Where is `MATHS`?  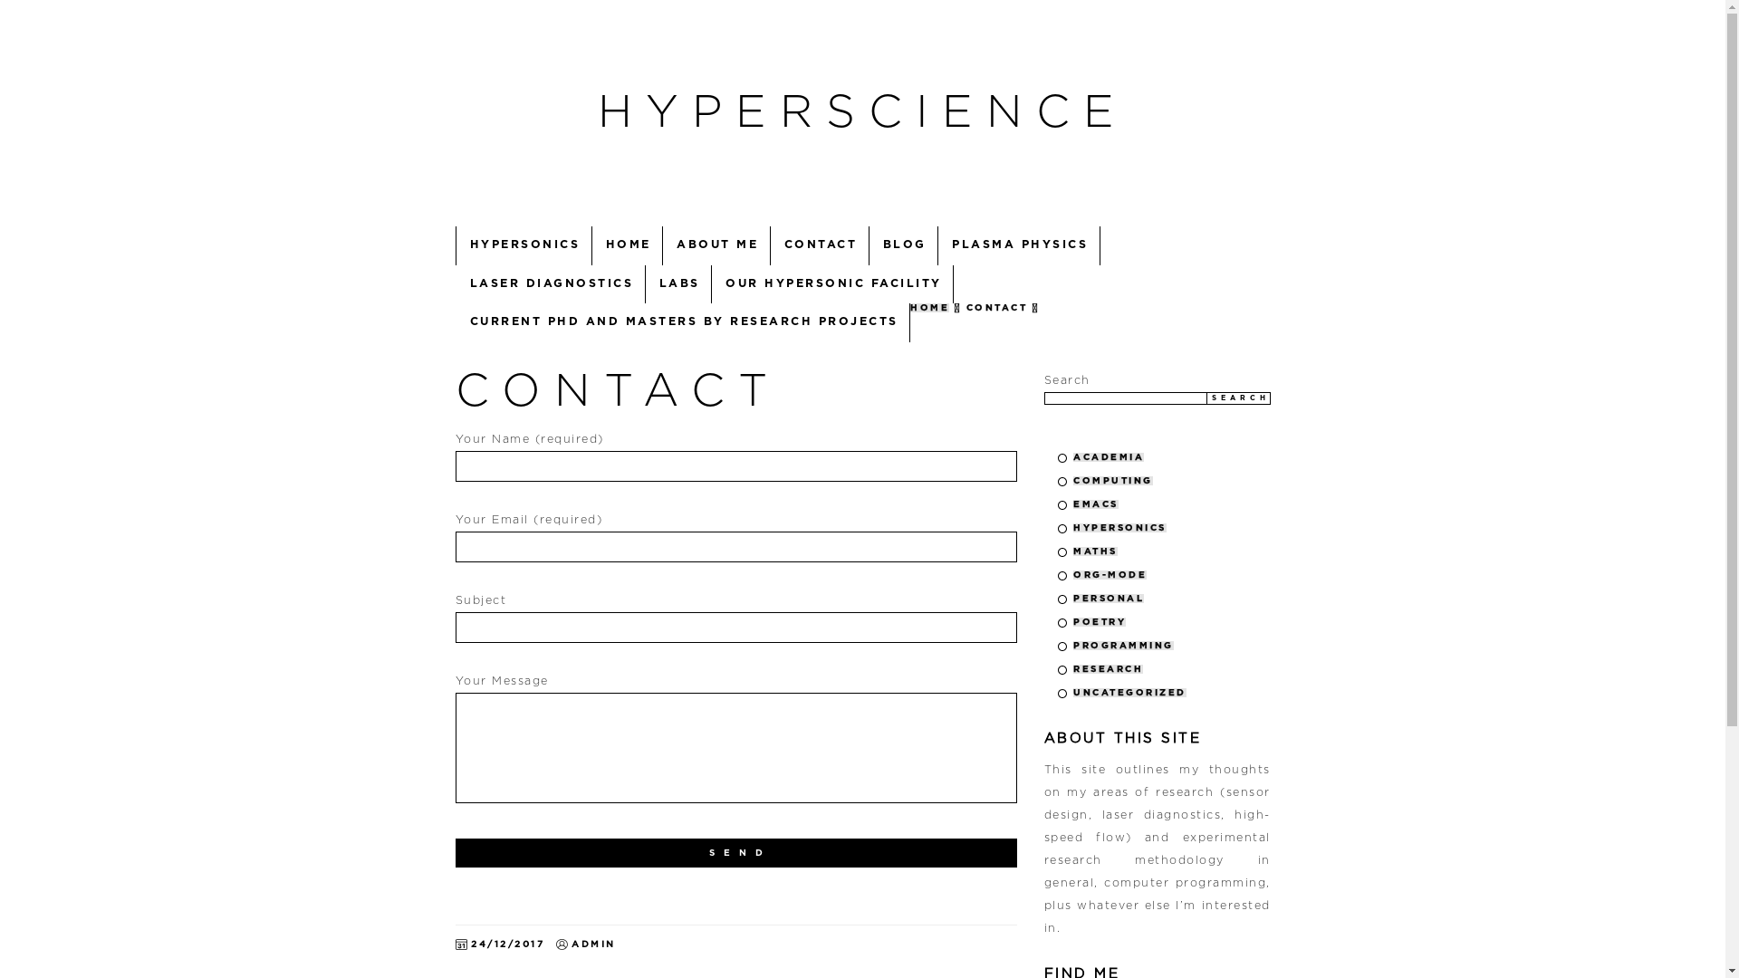 MATHS is located at coordinates (1096, 551).